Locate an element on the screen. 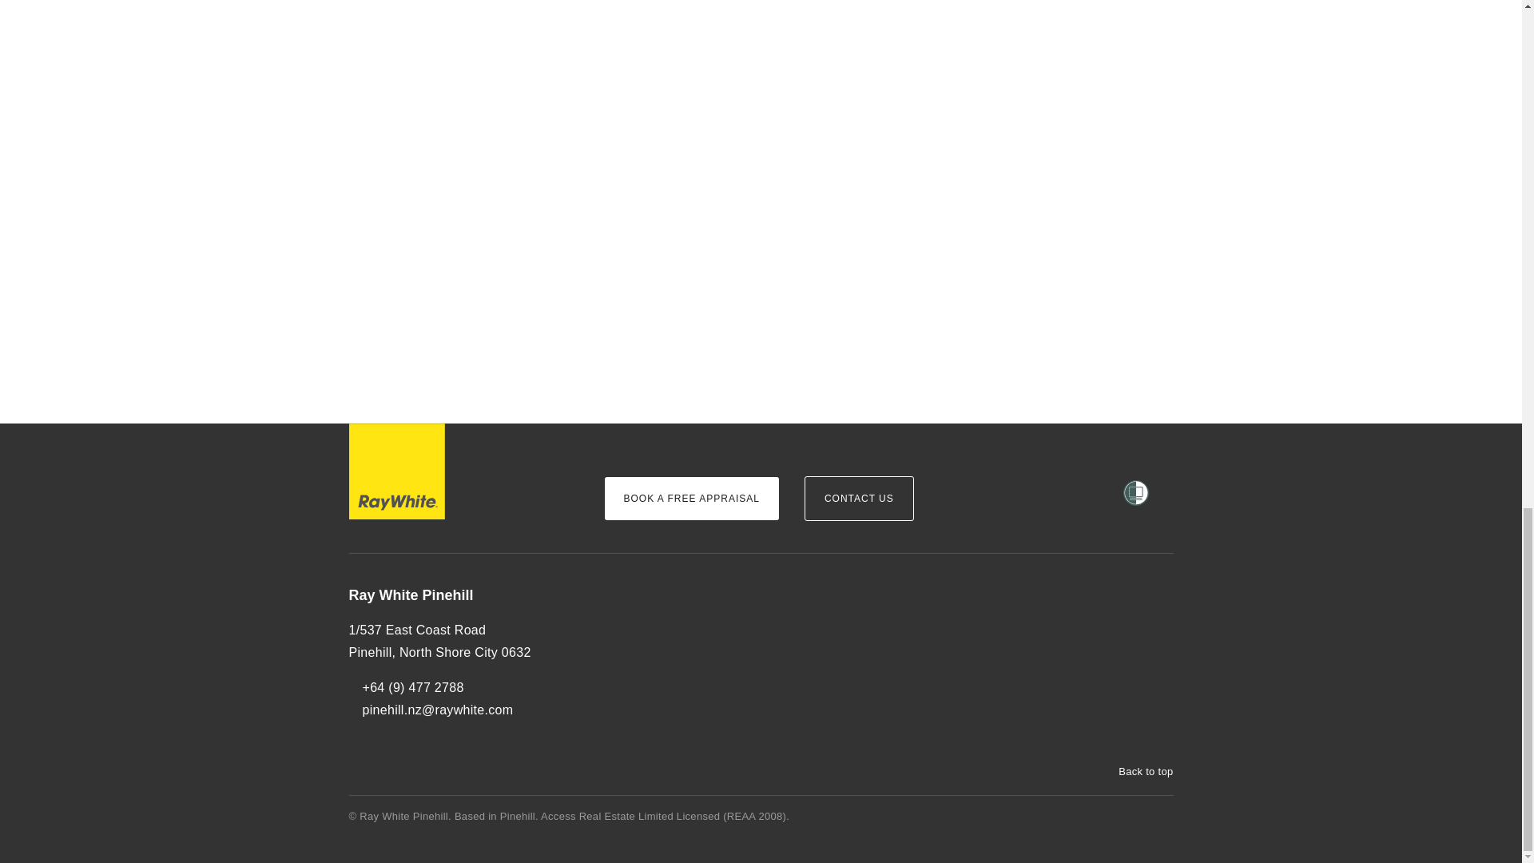 This screenshot has height=863, width=1534. BOOK A FREE APPRAISAL is located at coordinates (690, 499).